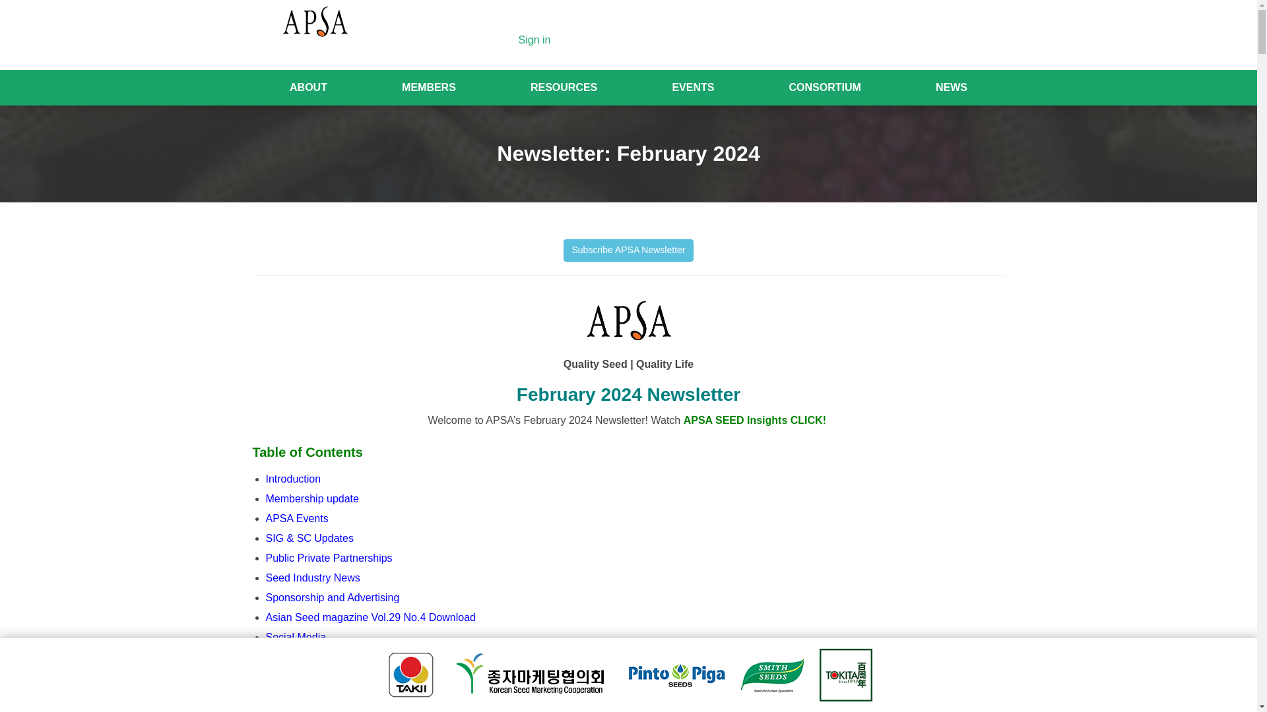 The height and width of the screenshot is (712, 1267). I want to click on ABOUT, so click(308, 87).